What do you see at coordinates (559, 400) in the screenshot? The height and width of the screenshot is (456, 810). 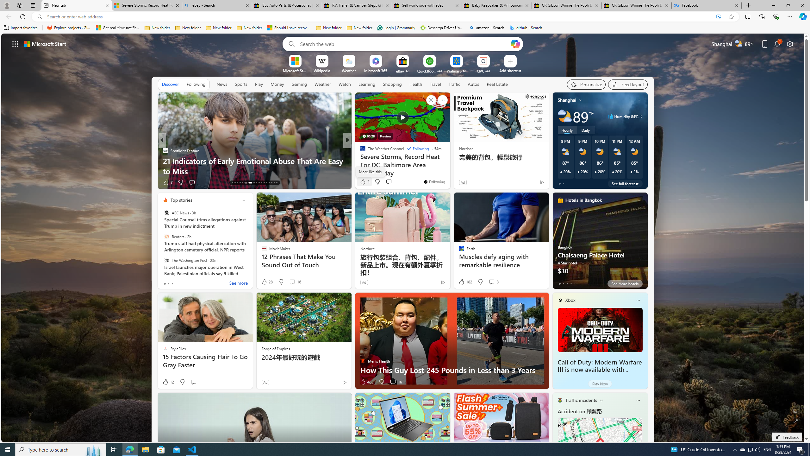 I see `Traffic Title Traffic Light` at bounding box center [559, 400].